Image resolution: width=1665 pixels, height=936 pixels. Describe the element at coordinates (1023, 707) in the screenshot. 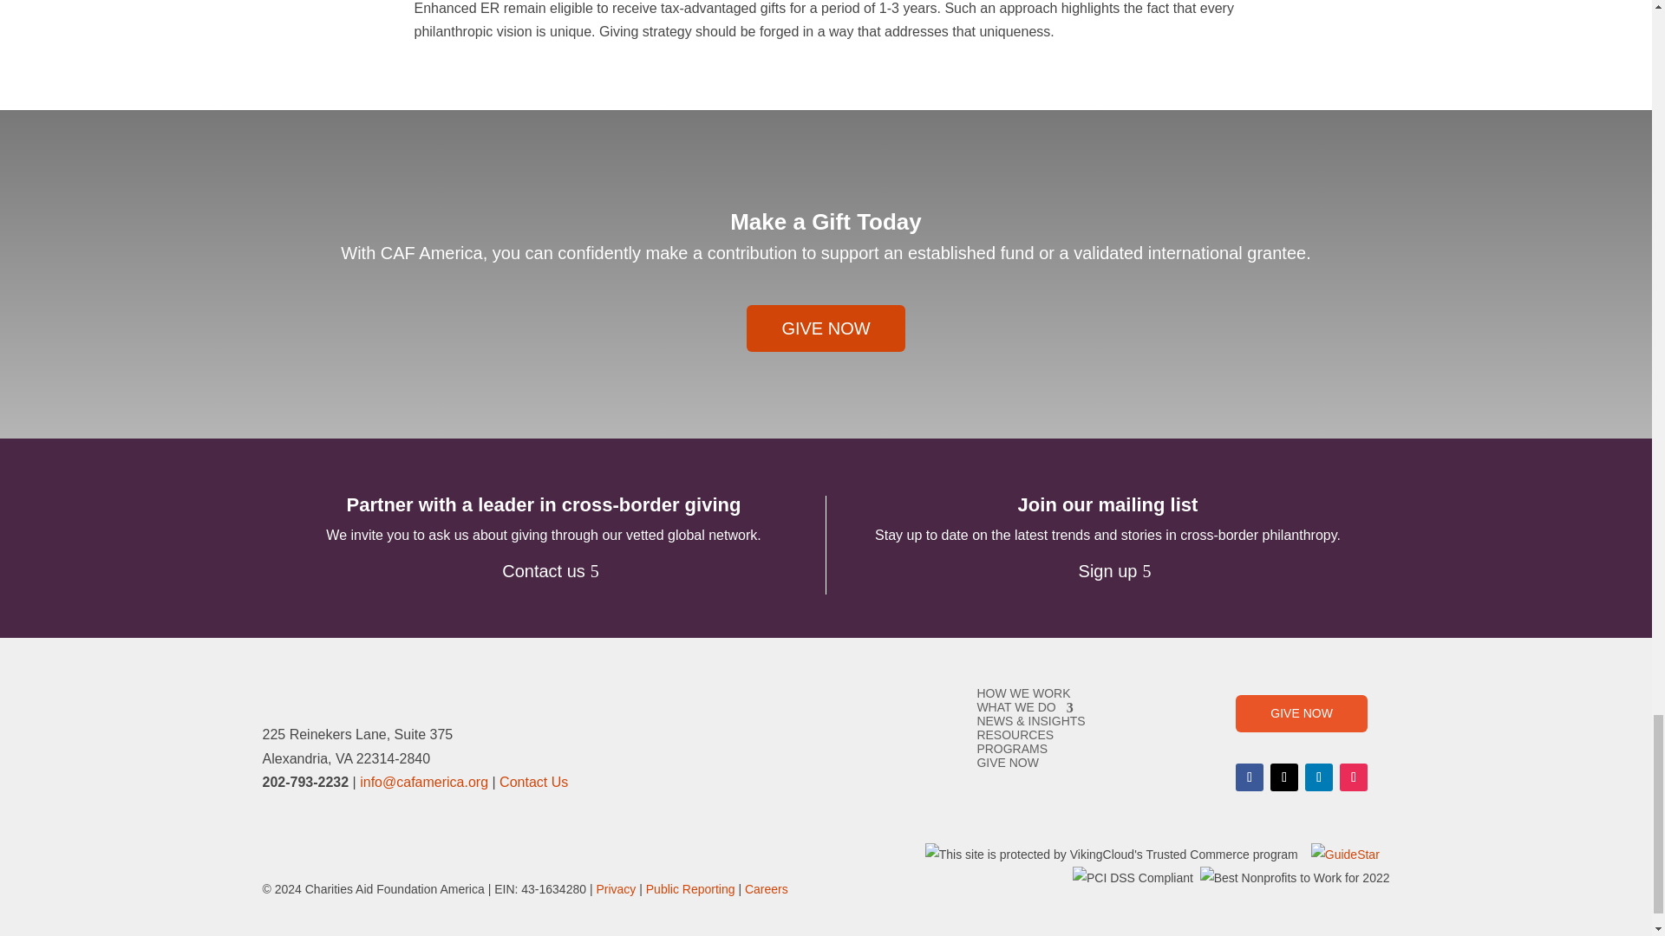

I see `WHAT WE DO` at that location.